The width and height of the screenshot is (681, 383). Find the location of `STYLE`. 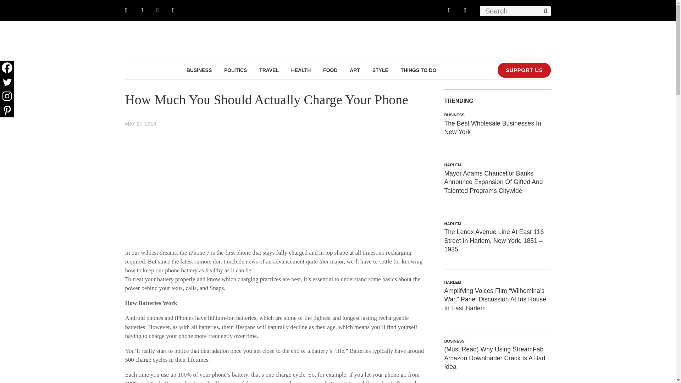

STYLE is located at coordinates (380, 70).